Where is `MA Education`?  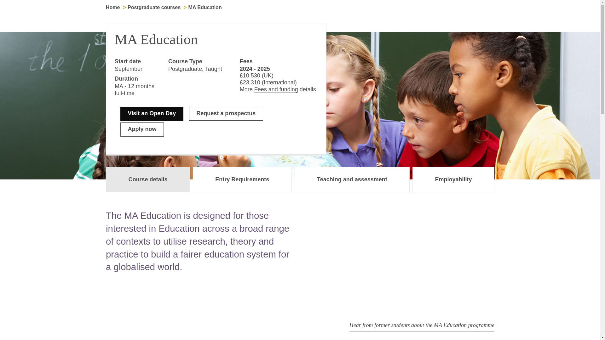
MA Education is located at coordinates (397, 264).